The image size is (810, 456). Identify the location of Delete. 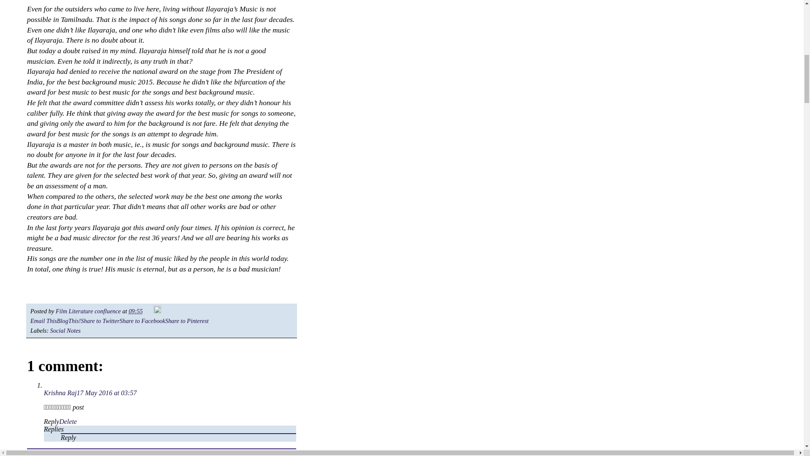
(68, 421).